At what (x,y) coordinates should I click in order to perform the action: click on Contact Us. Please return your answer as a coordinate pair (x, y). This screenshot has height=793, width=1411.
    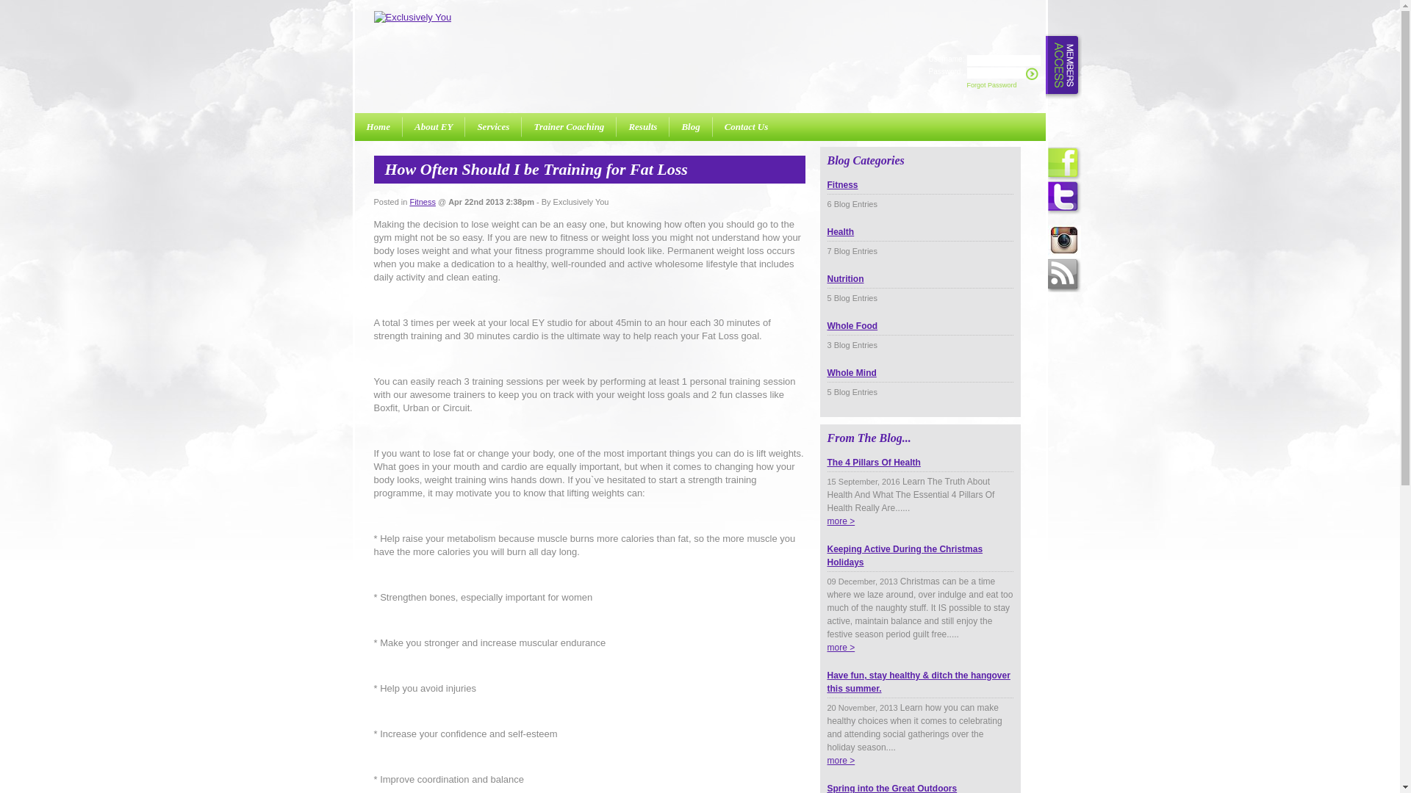
    Looking at the image, I should click on (747, 130).